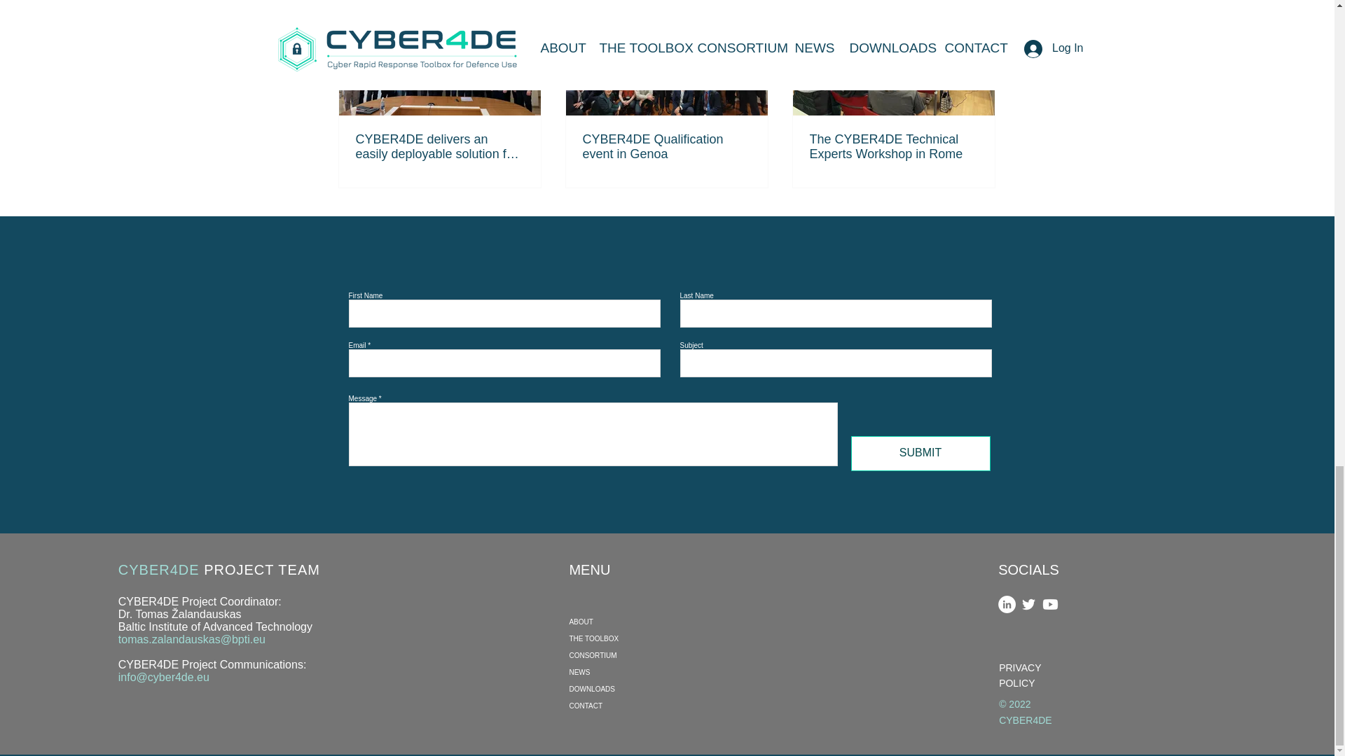  I want to click on CONSORTIUM, so click(634, 655).